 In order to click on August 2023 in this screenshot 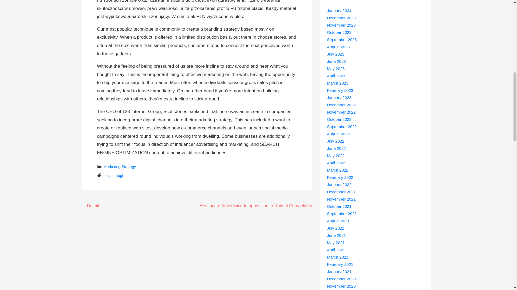, I will do `click(338, 47)`.